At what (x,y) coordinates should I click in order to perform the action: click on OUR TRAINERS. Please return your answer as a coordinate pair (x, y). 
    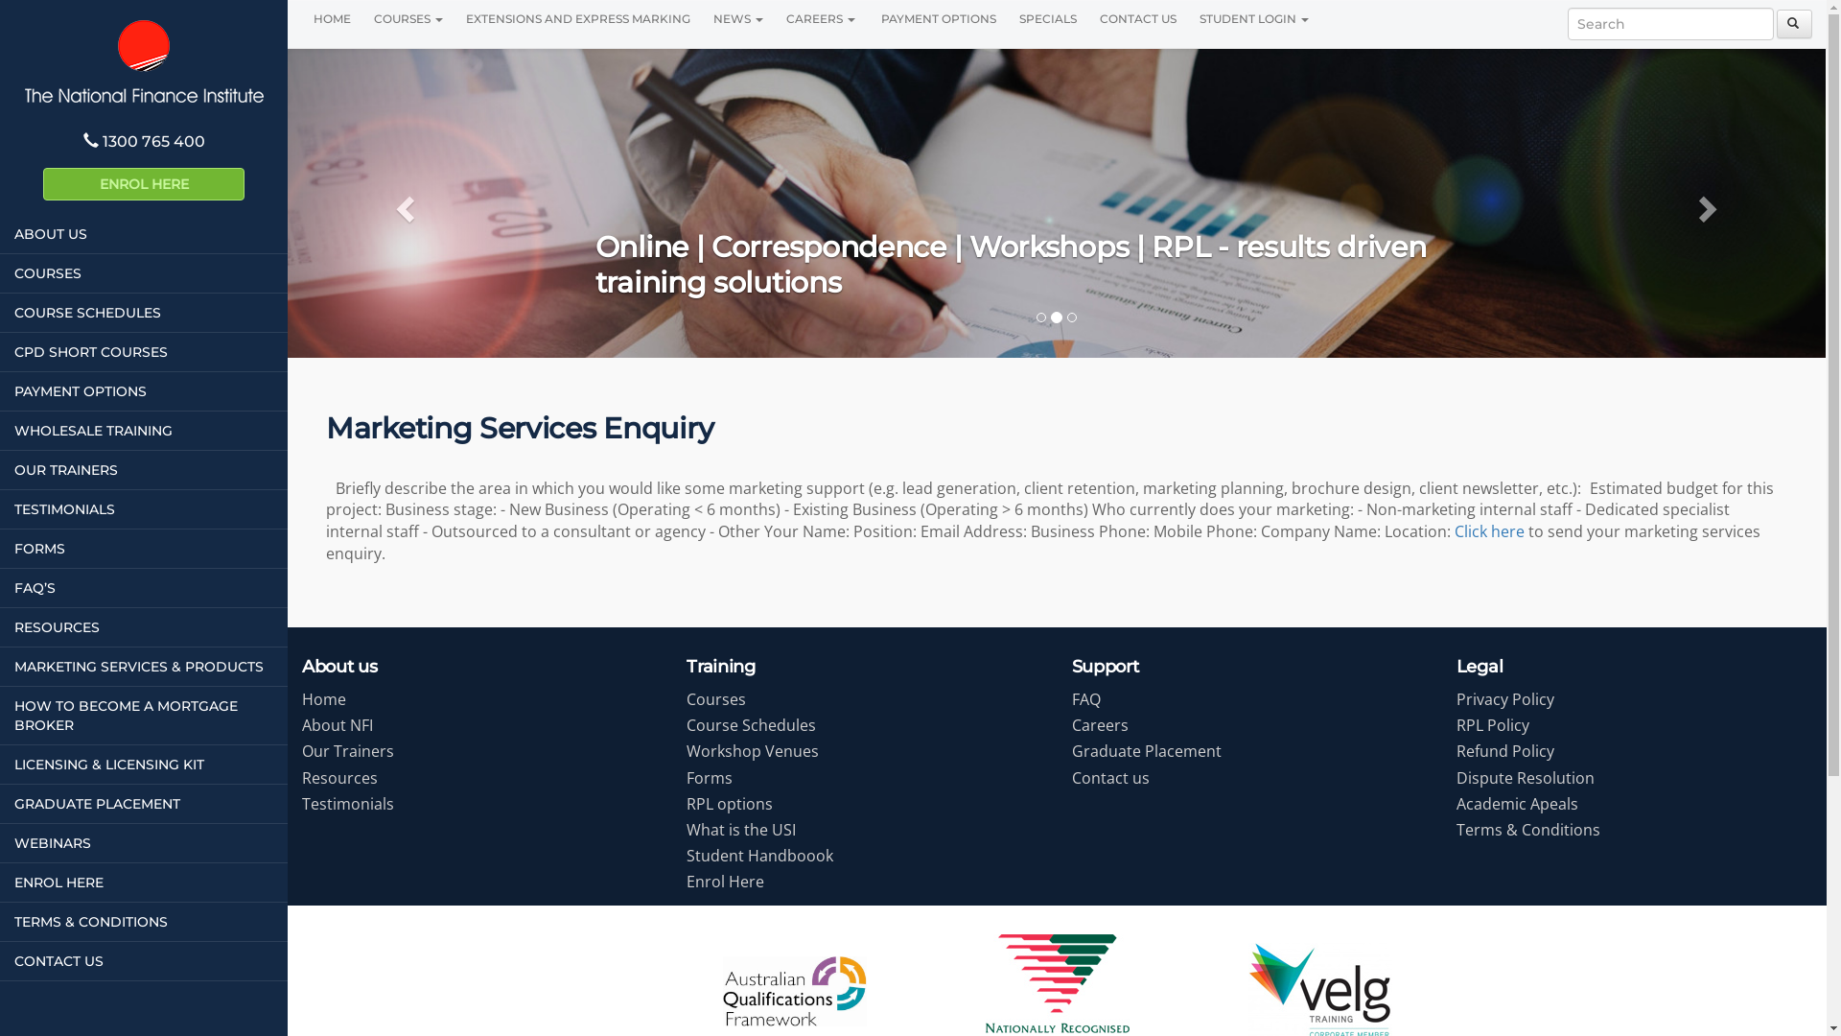
    Looking at the image, I should click on (144, 470).